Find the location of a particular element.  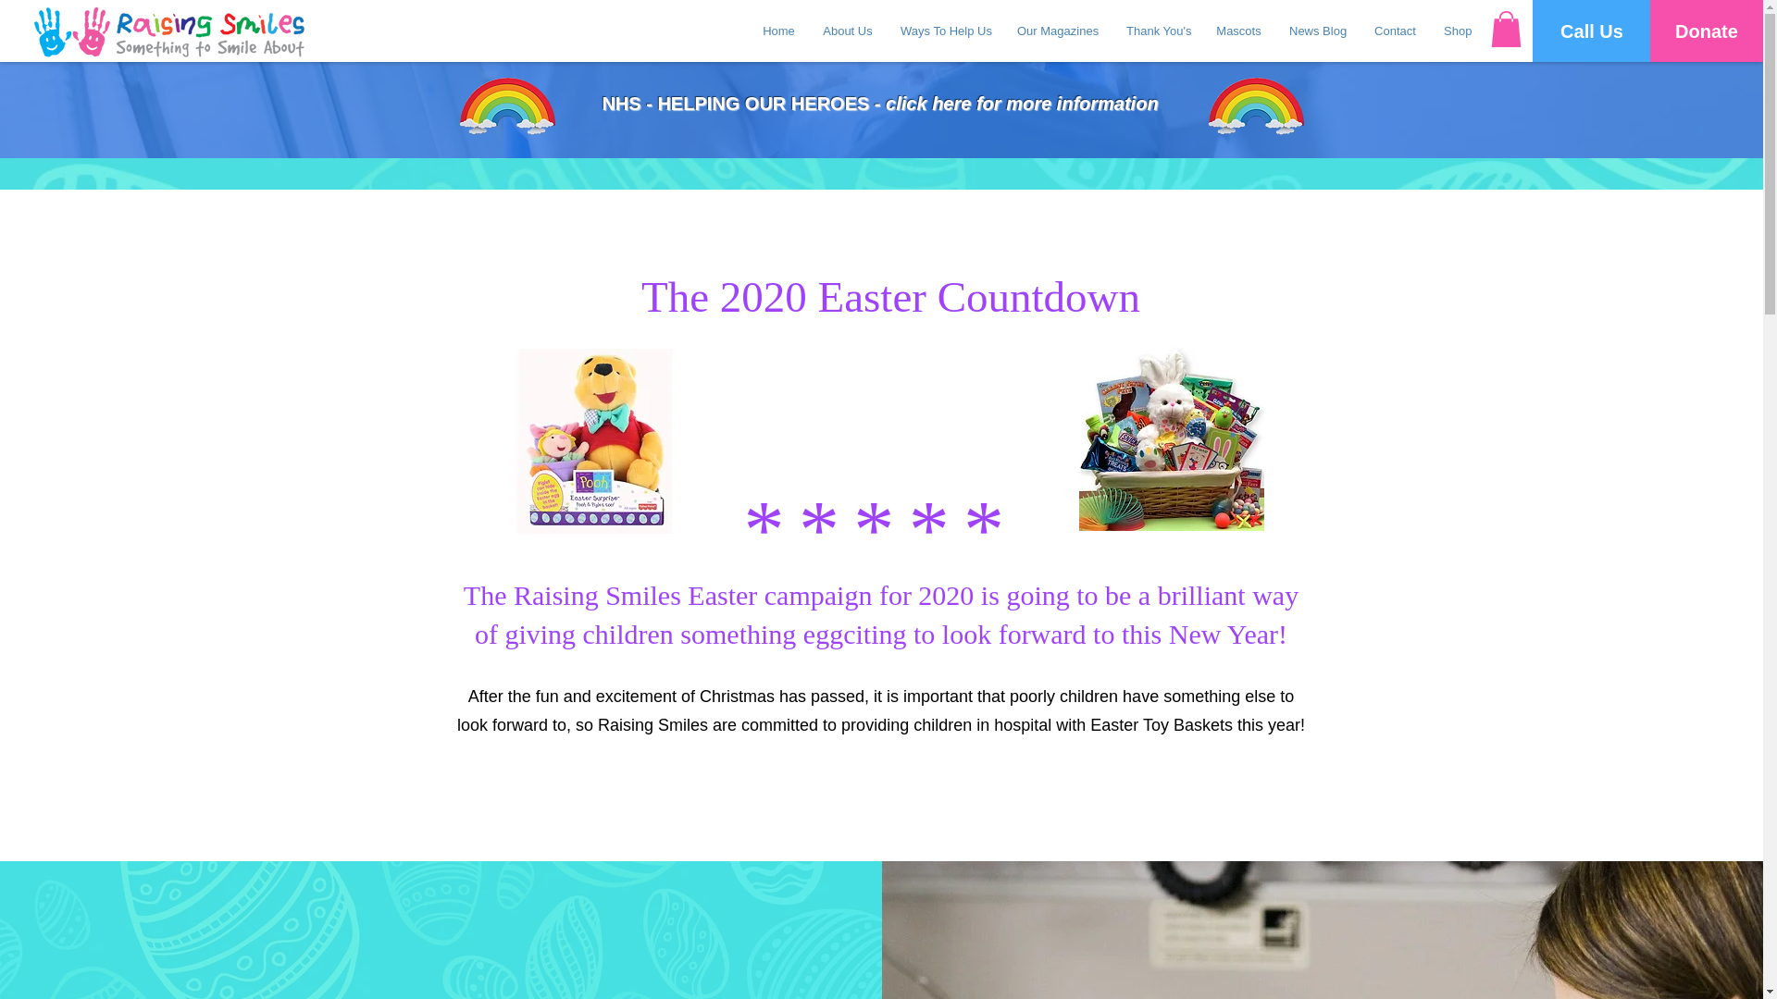

Mascots is located at coordinates (1238, 31).